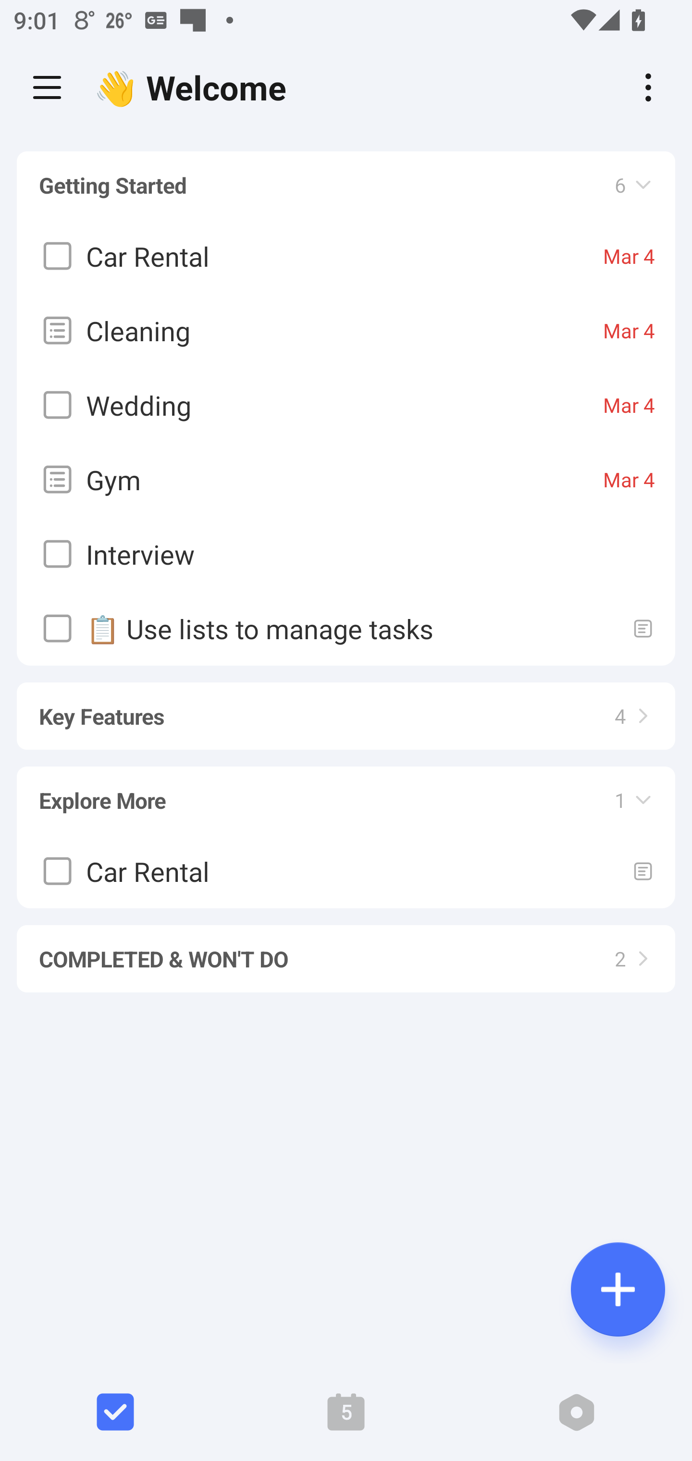 This screenshot has width=692, height=1461. What do you see at coordinates (346, 871) in the screenshot?
I see `Car Rental` at bounding box center [346, 871].